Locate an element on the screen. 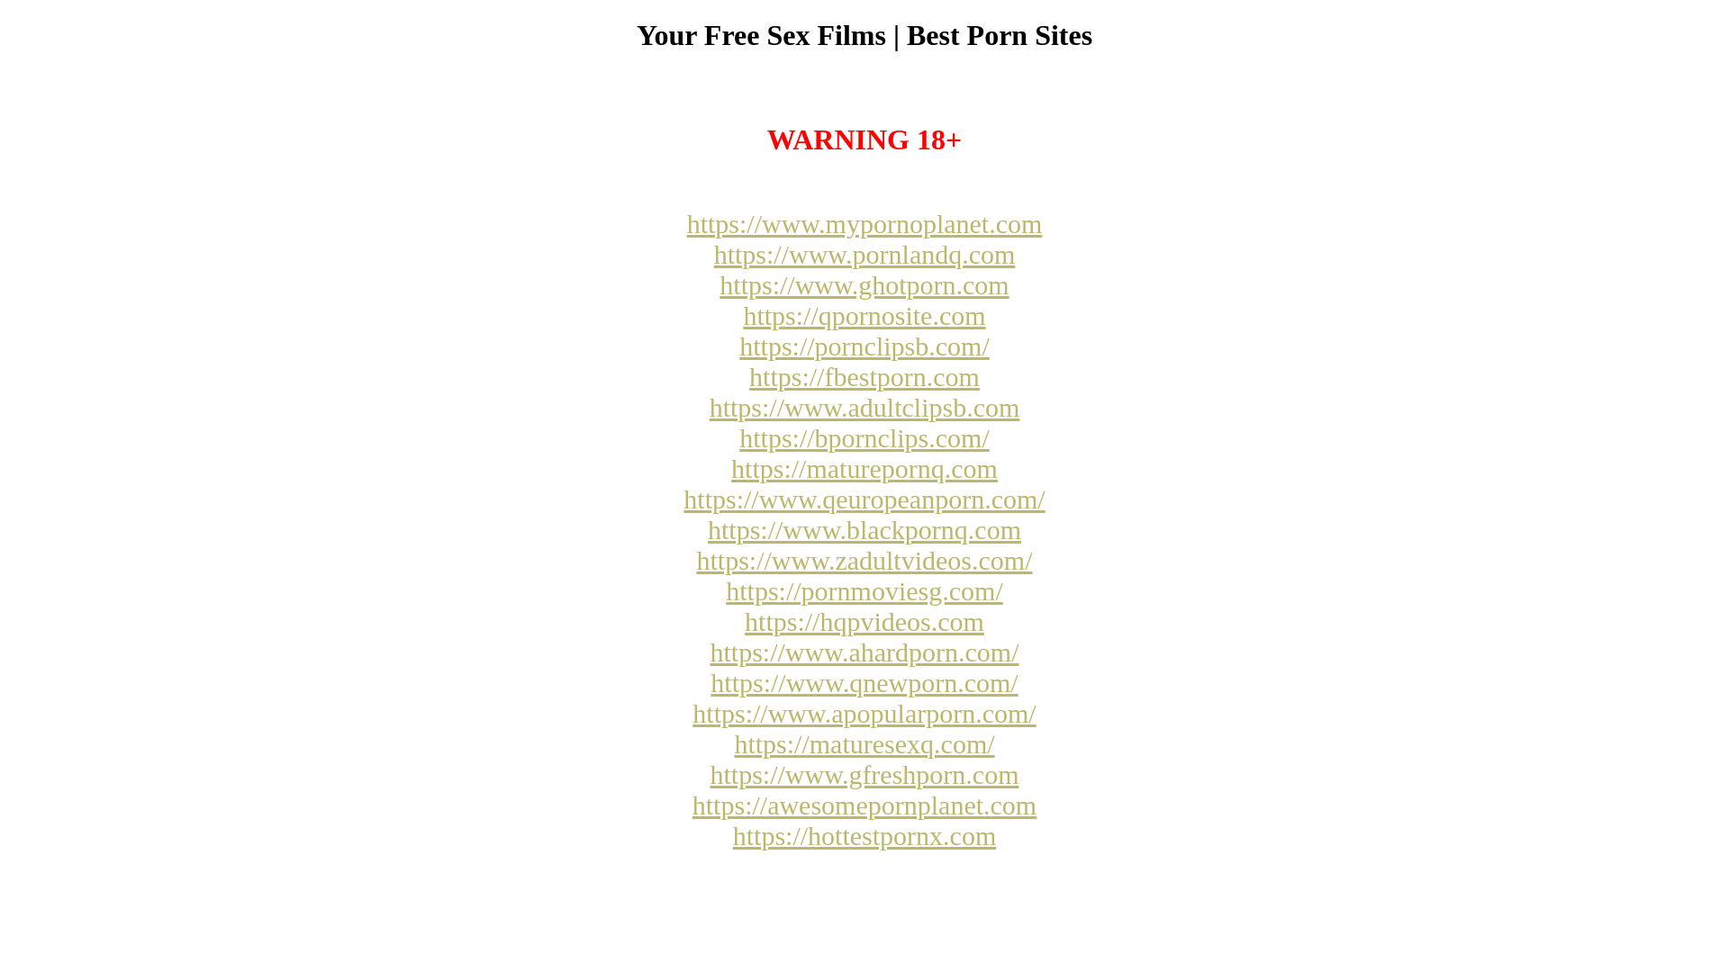 The height and width of the screenshot is (972, 1729). https://www.qeuropeanporn.com/ is located at coordinates (864, 499).